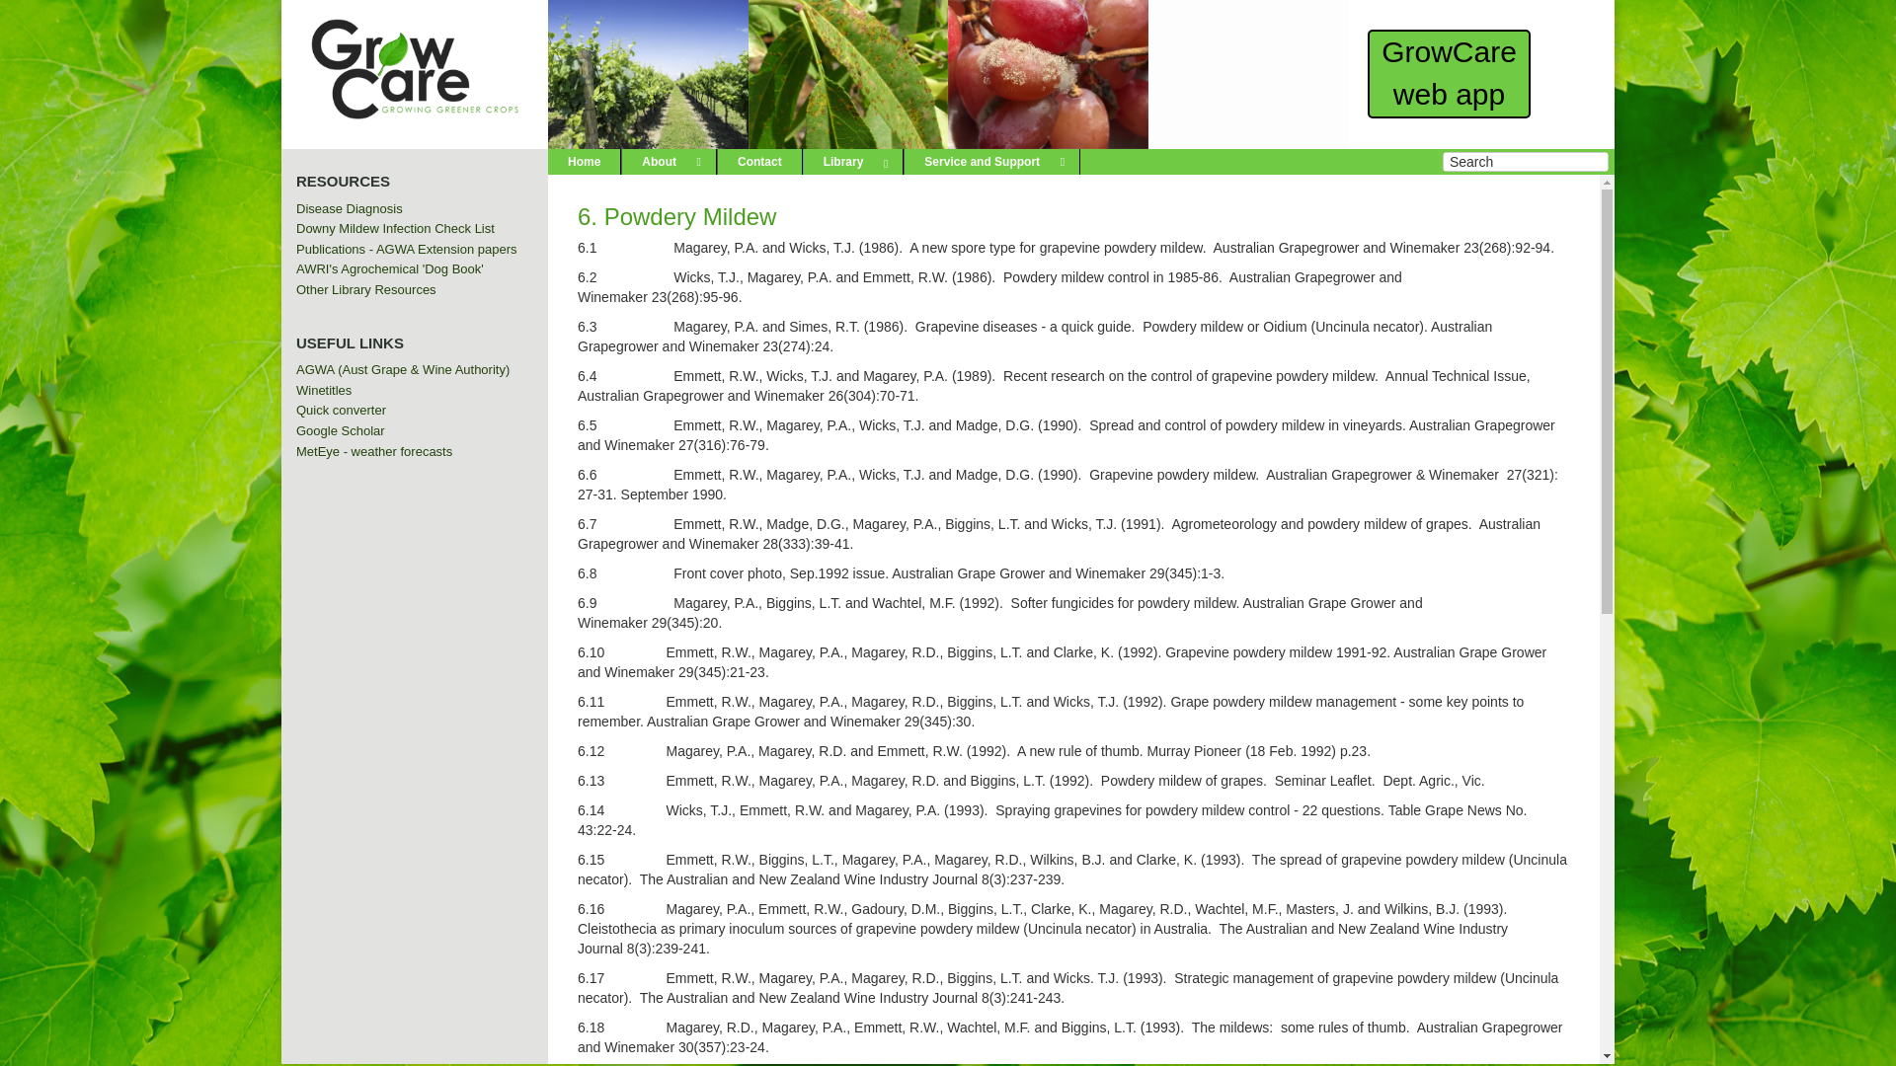  I want to click on Quick converter, so click(342, 411).